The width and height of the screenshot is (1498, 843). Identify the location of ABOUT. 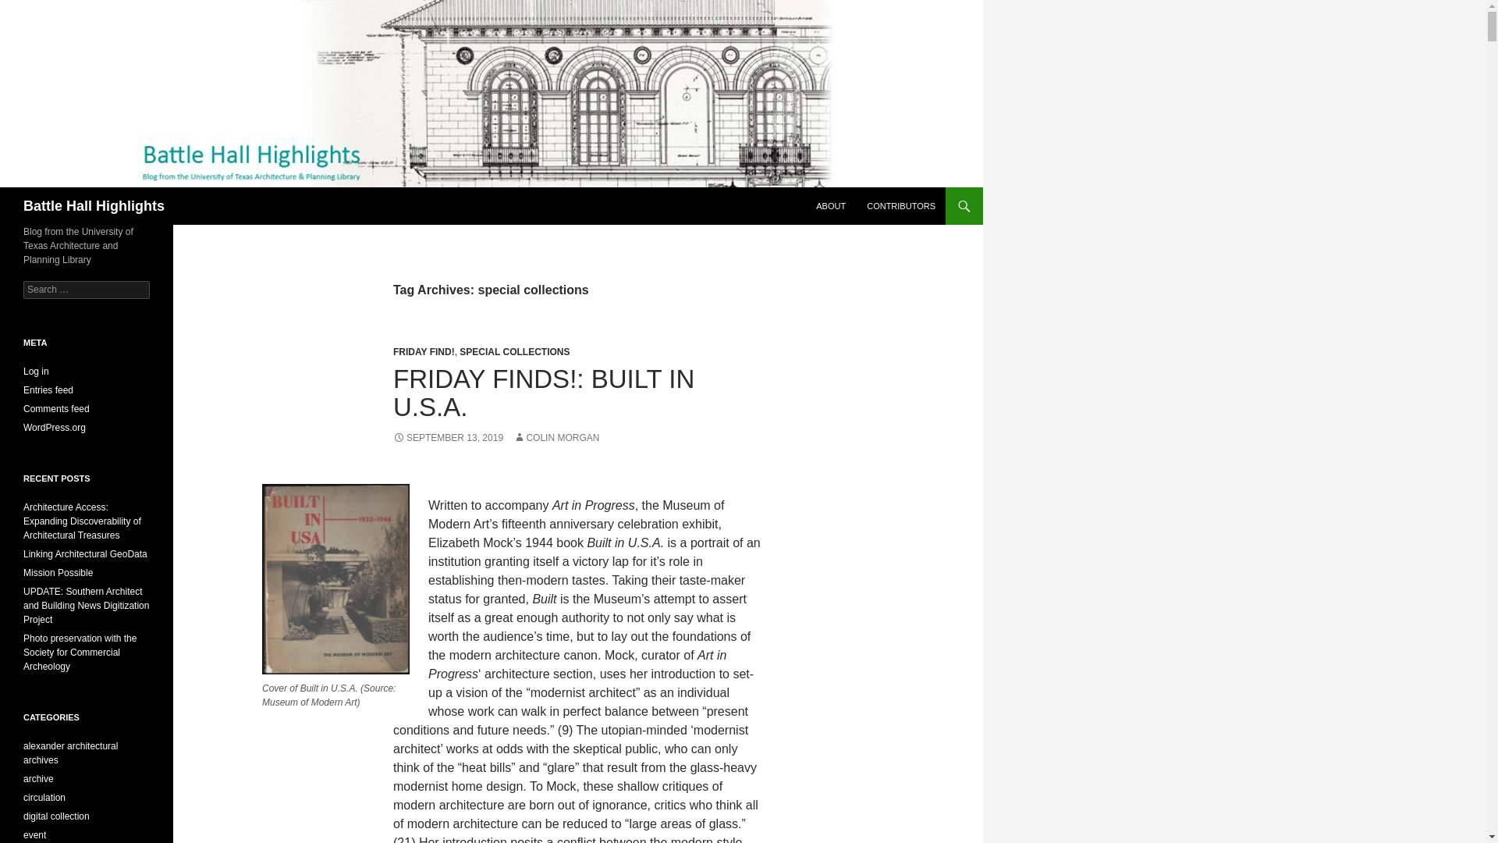
(831, 206).